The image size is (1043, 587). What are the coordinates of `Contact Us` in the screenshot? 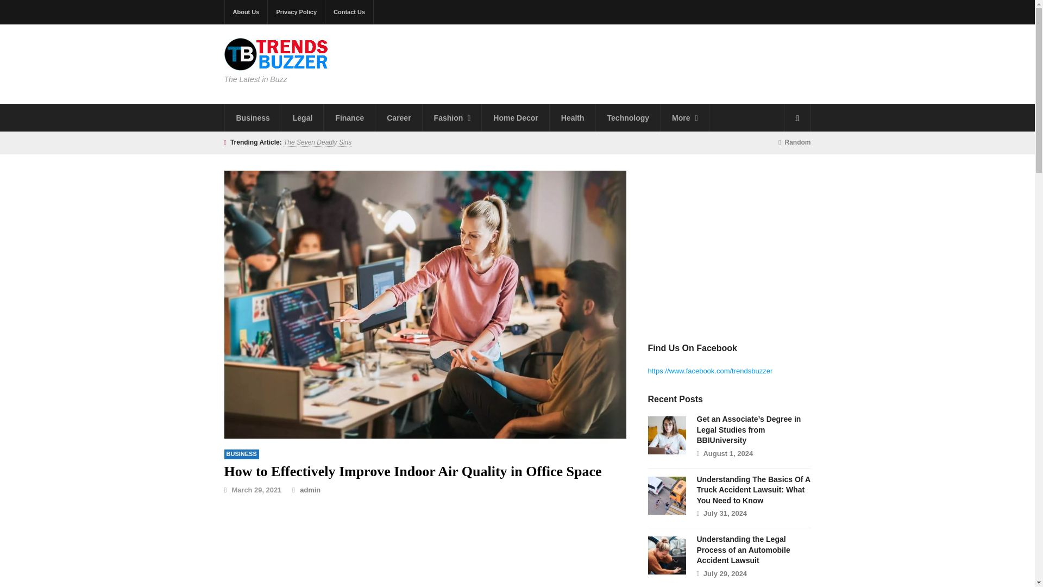 It's located at (349, 12).